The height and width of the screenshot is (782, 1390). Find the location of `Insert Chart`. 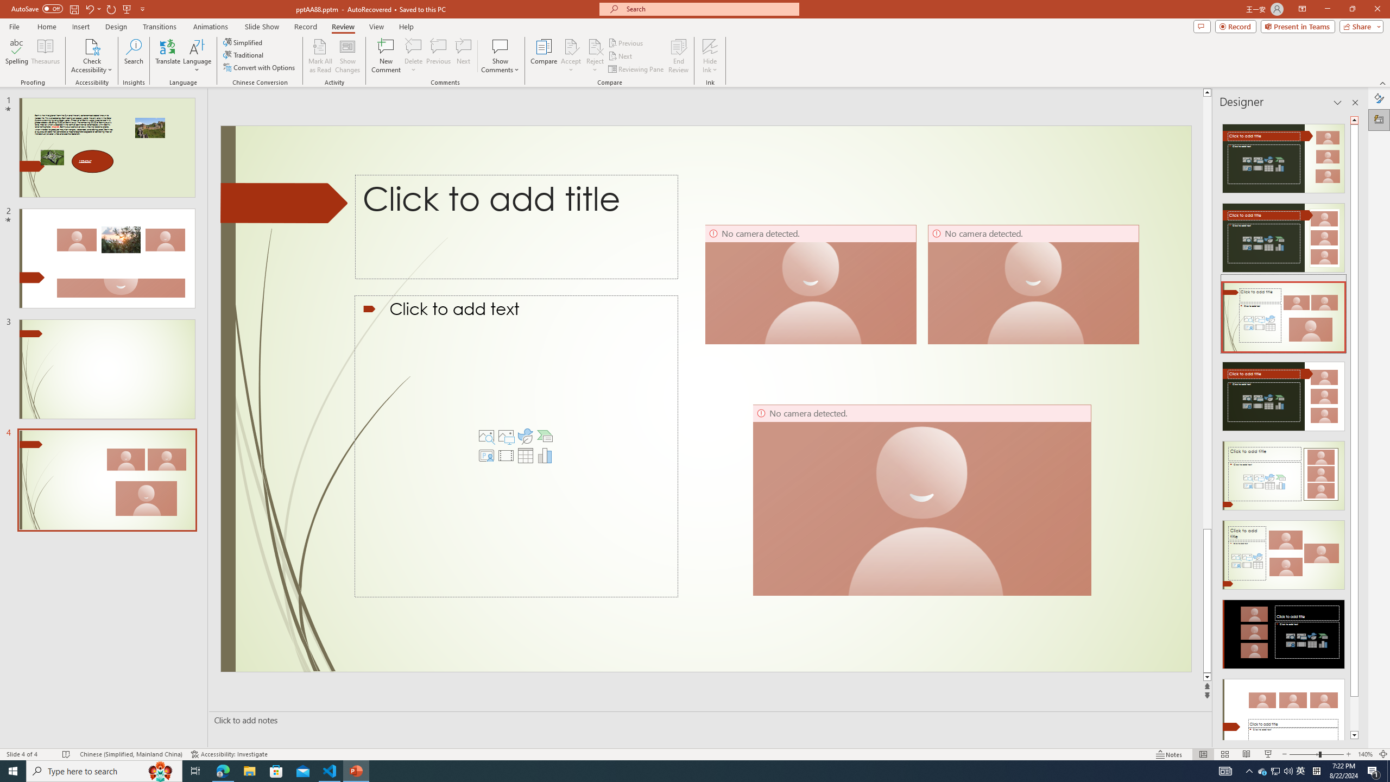

Insert Chart is located at coordinates (545, 456).